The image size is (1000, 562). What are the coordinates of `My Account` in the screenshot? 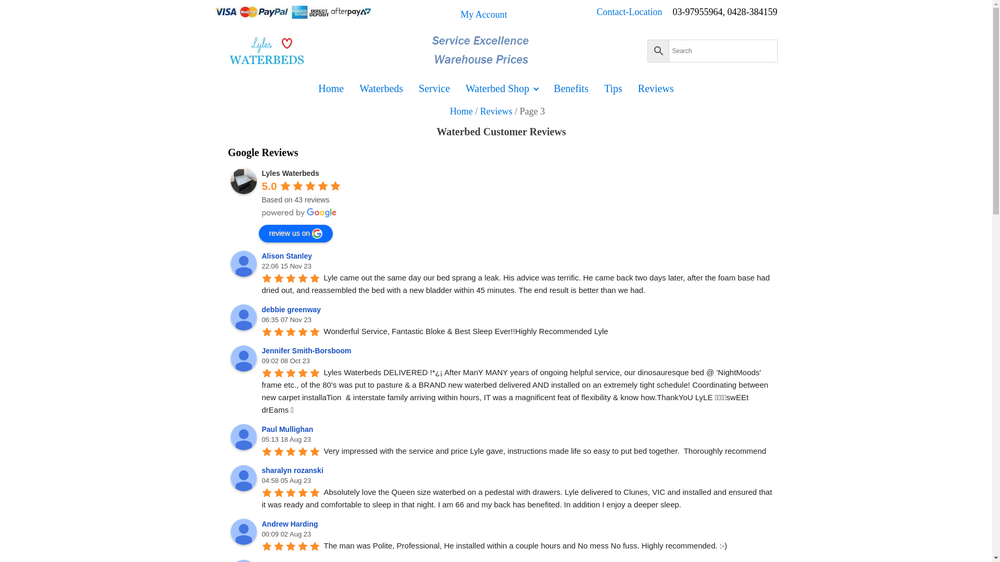 It's located at (484, 15).